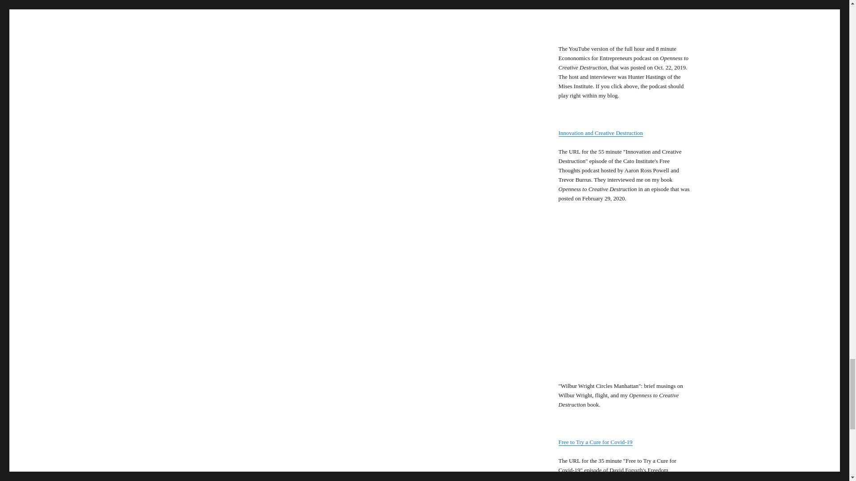 The height and width of the screenshot is (481, 856). What do you see at coordinates (600, 133) in the screenshot?
I see `Innovation and Creative Destruction` at bounding box center [600, 133].